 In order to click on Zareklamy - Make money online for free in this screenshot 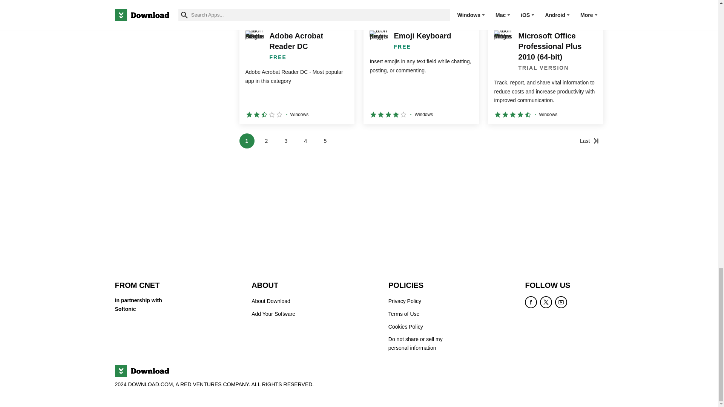, I will do `click(421, 8)`.